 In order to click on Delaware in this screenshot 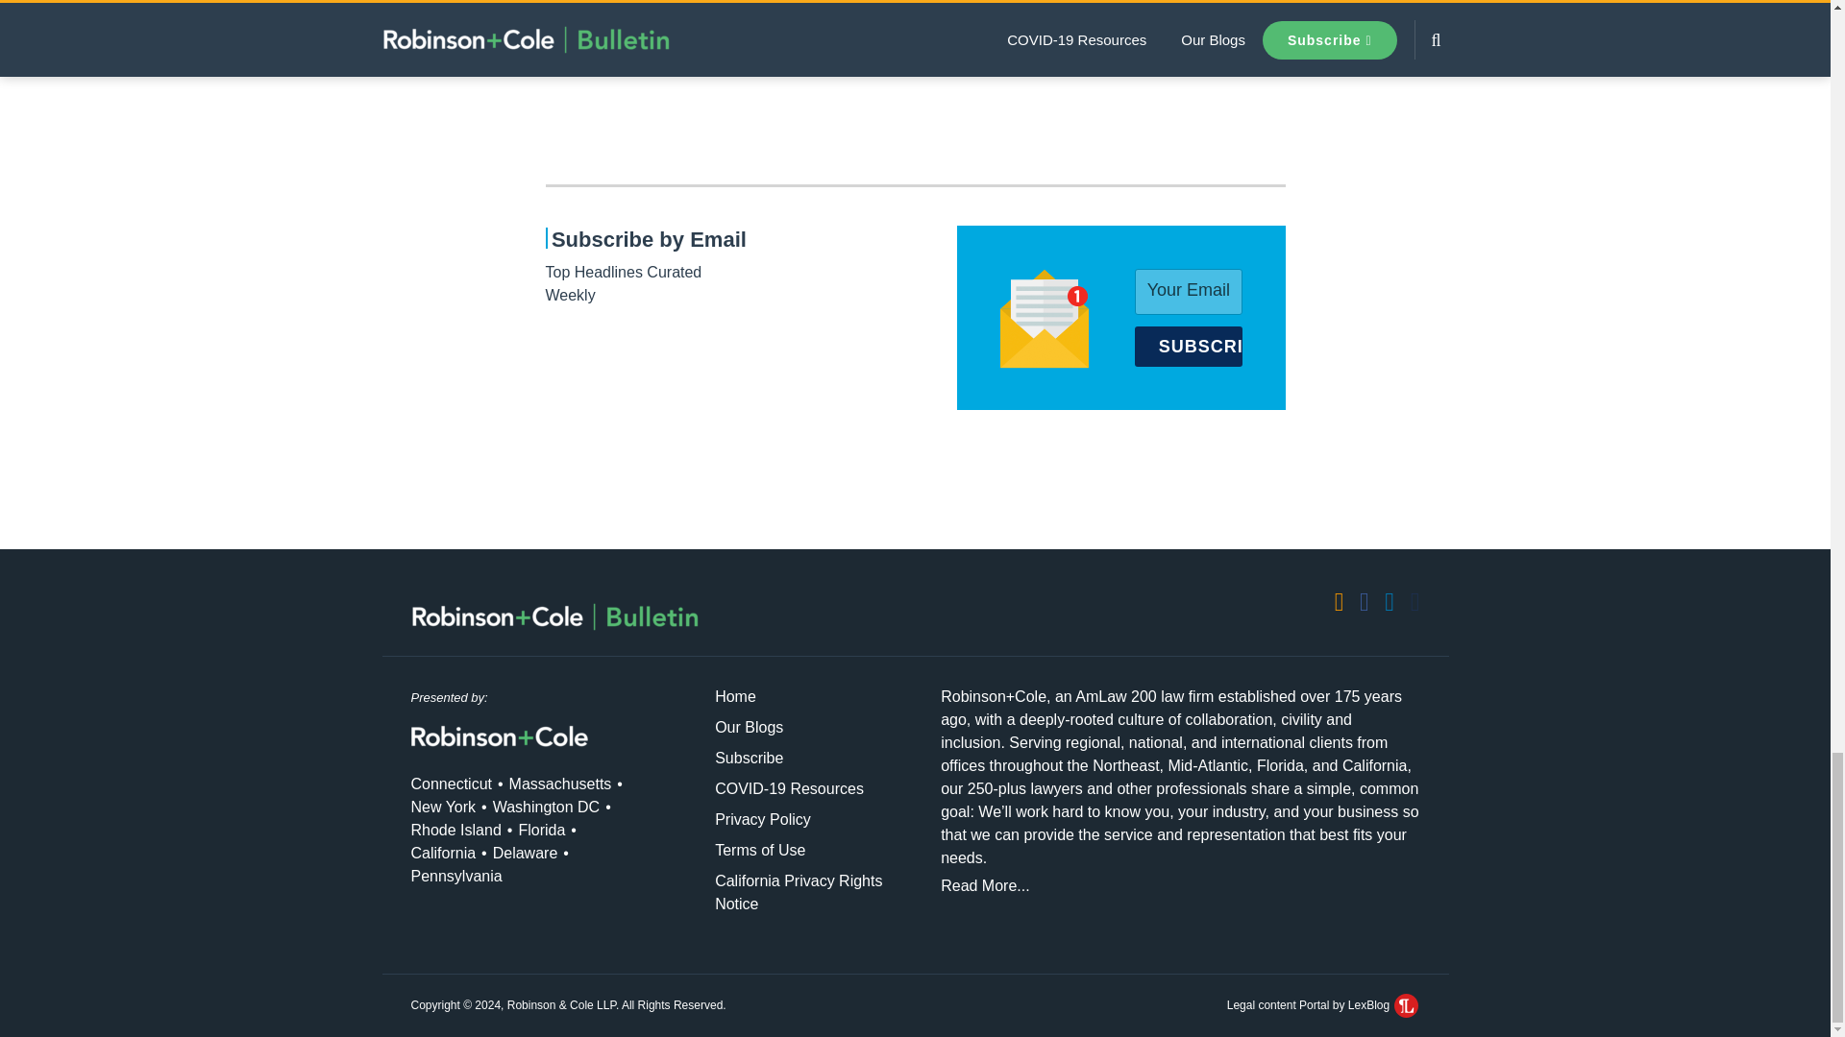, I will do `click(525, 853)`.